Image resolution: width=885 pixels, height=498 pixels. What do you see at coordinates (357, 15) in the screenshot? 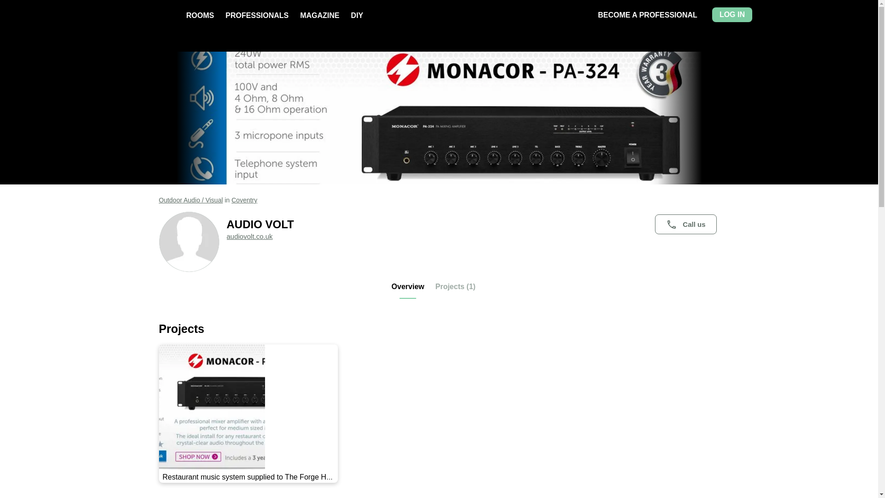
I see `DIY` at bounding box center [357, 15].